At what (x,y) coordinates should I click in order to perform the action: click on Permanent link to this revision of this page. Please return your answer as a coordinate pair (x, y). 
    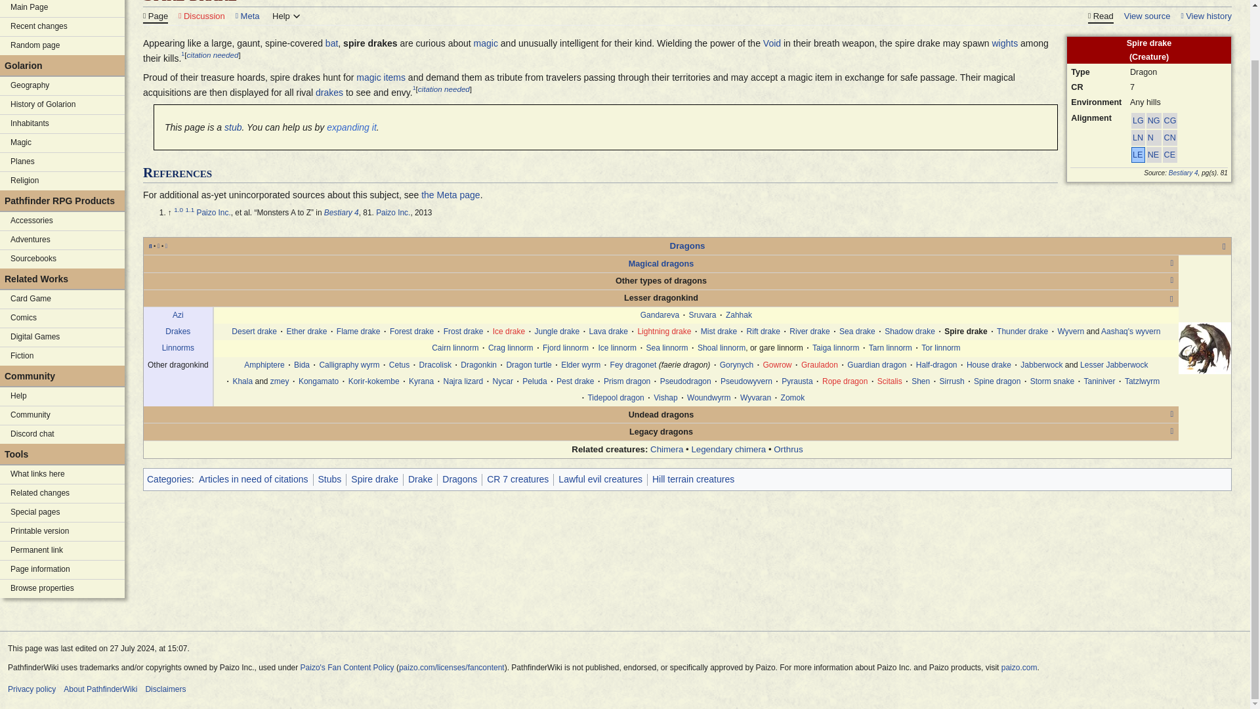
    Looking at the image, I should click on (62, 551).